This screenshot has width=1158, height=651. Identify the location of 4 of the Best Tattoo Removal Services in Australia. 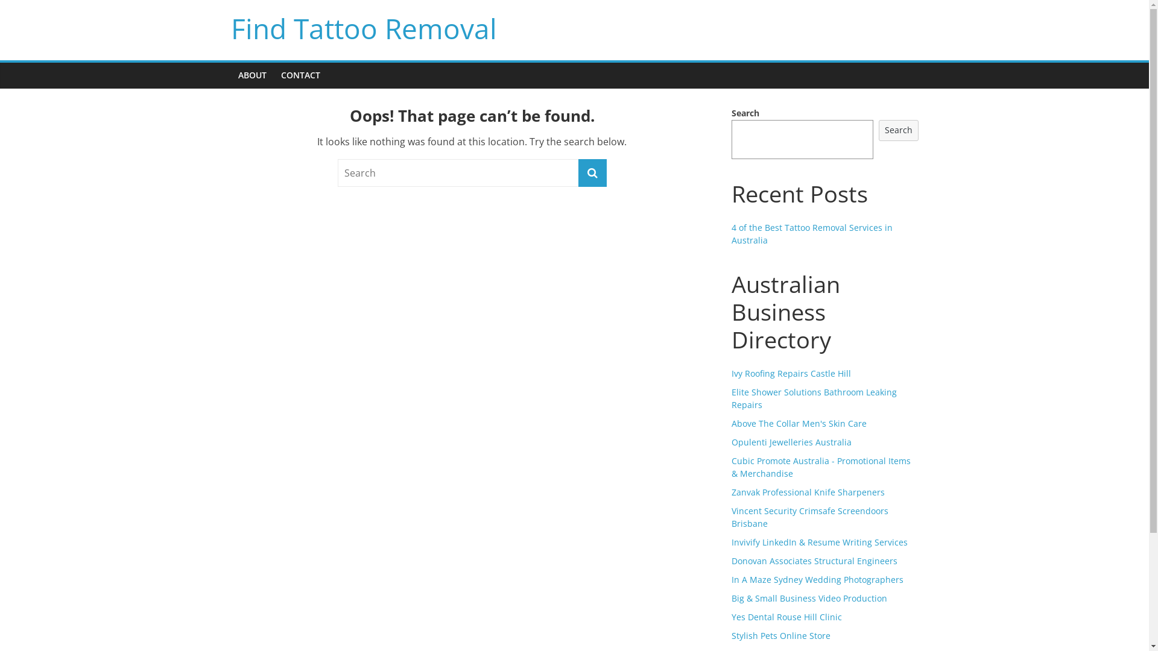
(812, 234).